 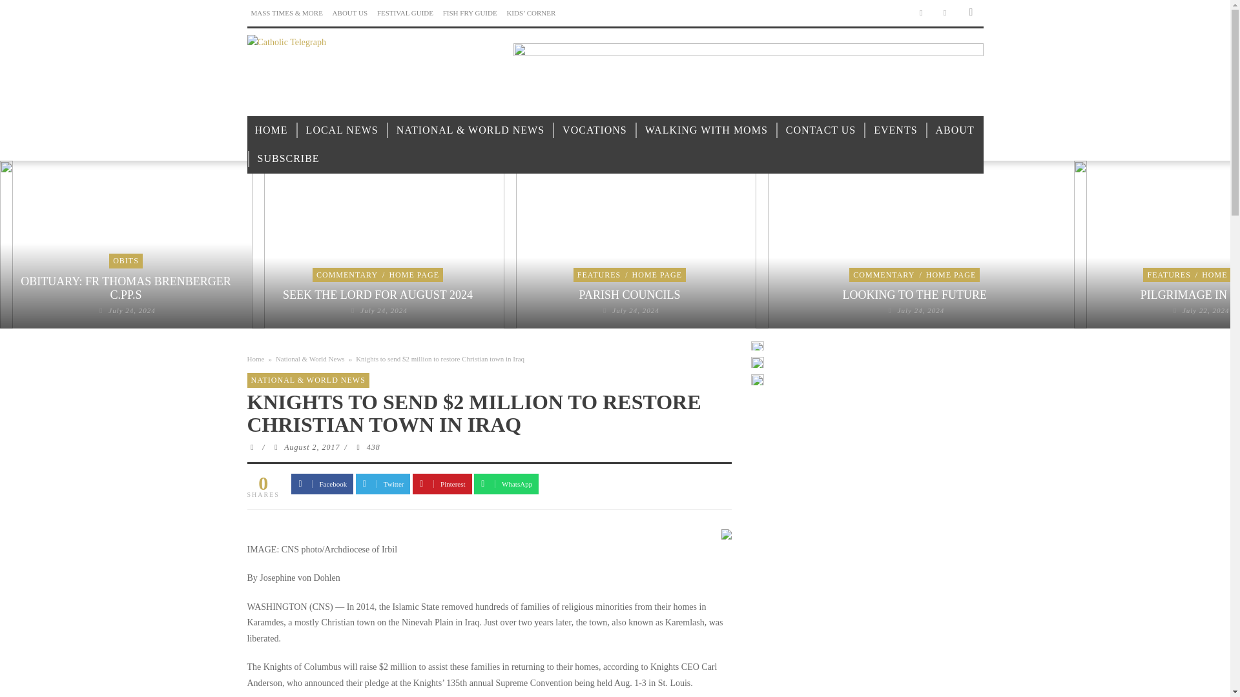 I want to click on Permalink to Obituary: Fr Thomas Brenberger C.PP.S, so click(x=132, y=310).